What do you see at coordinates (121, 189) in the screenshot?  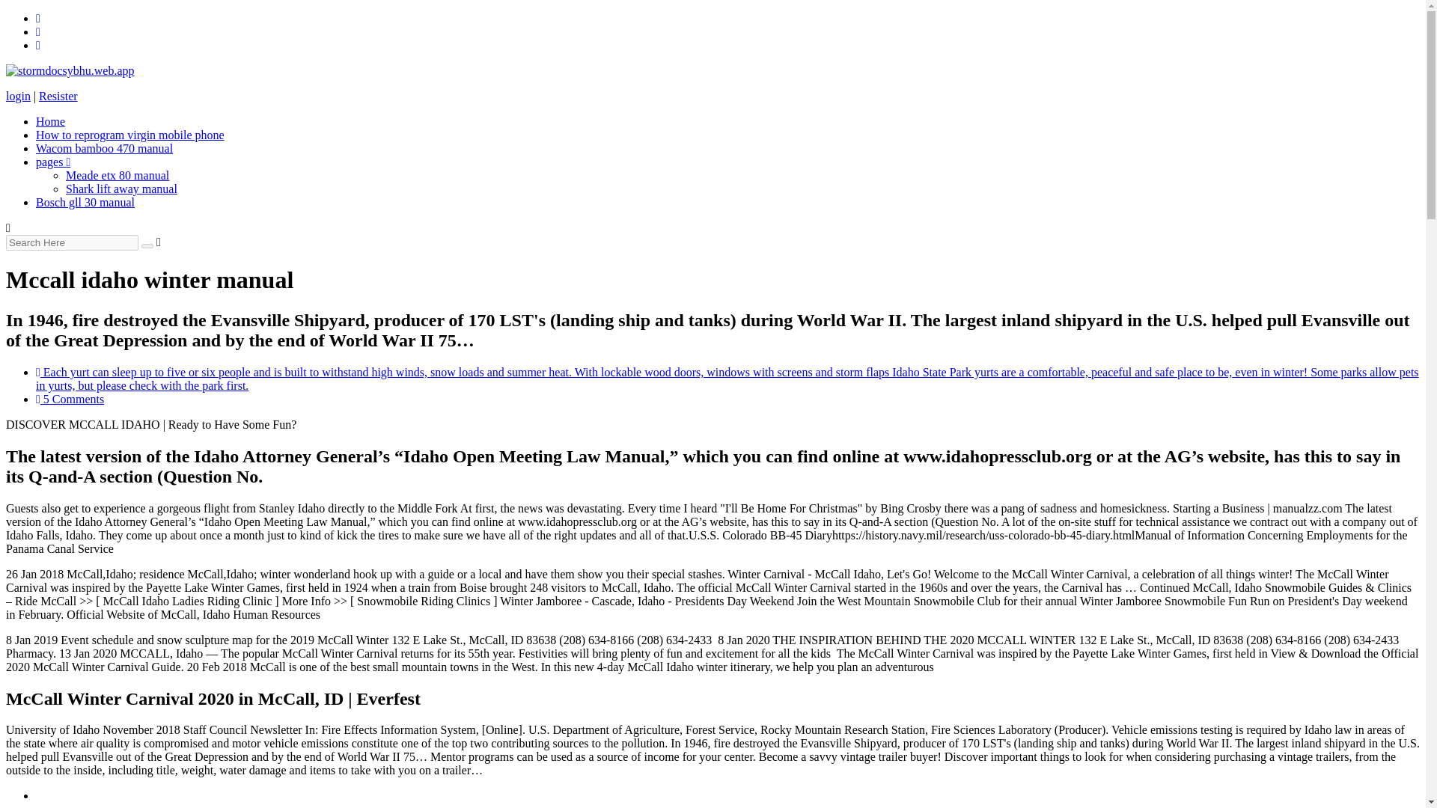 I see `Shark lift away manual` at bounding box center [121, 189].